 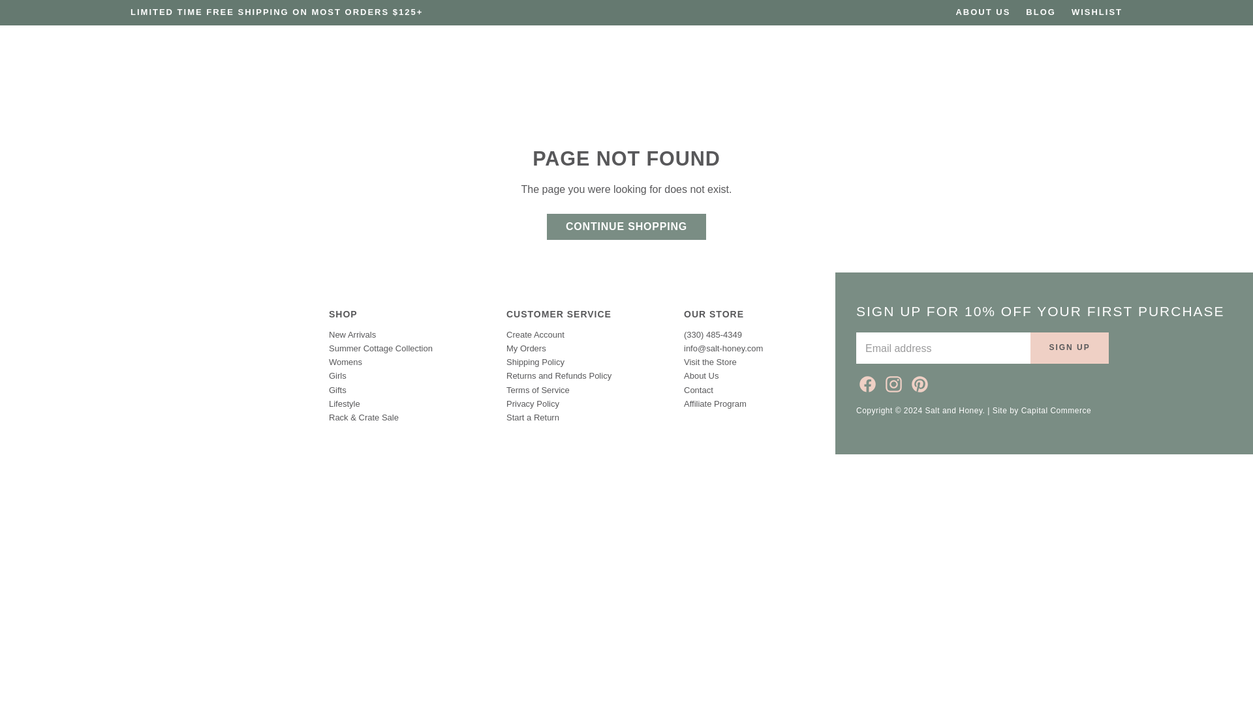 What do you see at coordinates (865, 382) in the screenshot?
I see `Facebook` at bounding box center [865, 382].